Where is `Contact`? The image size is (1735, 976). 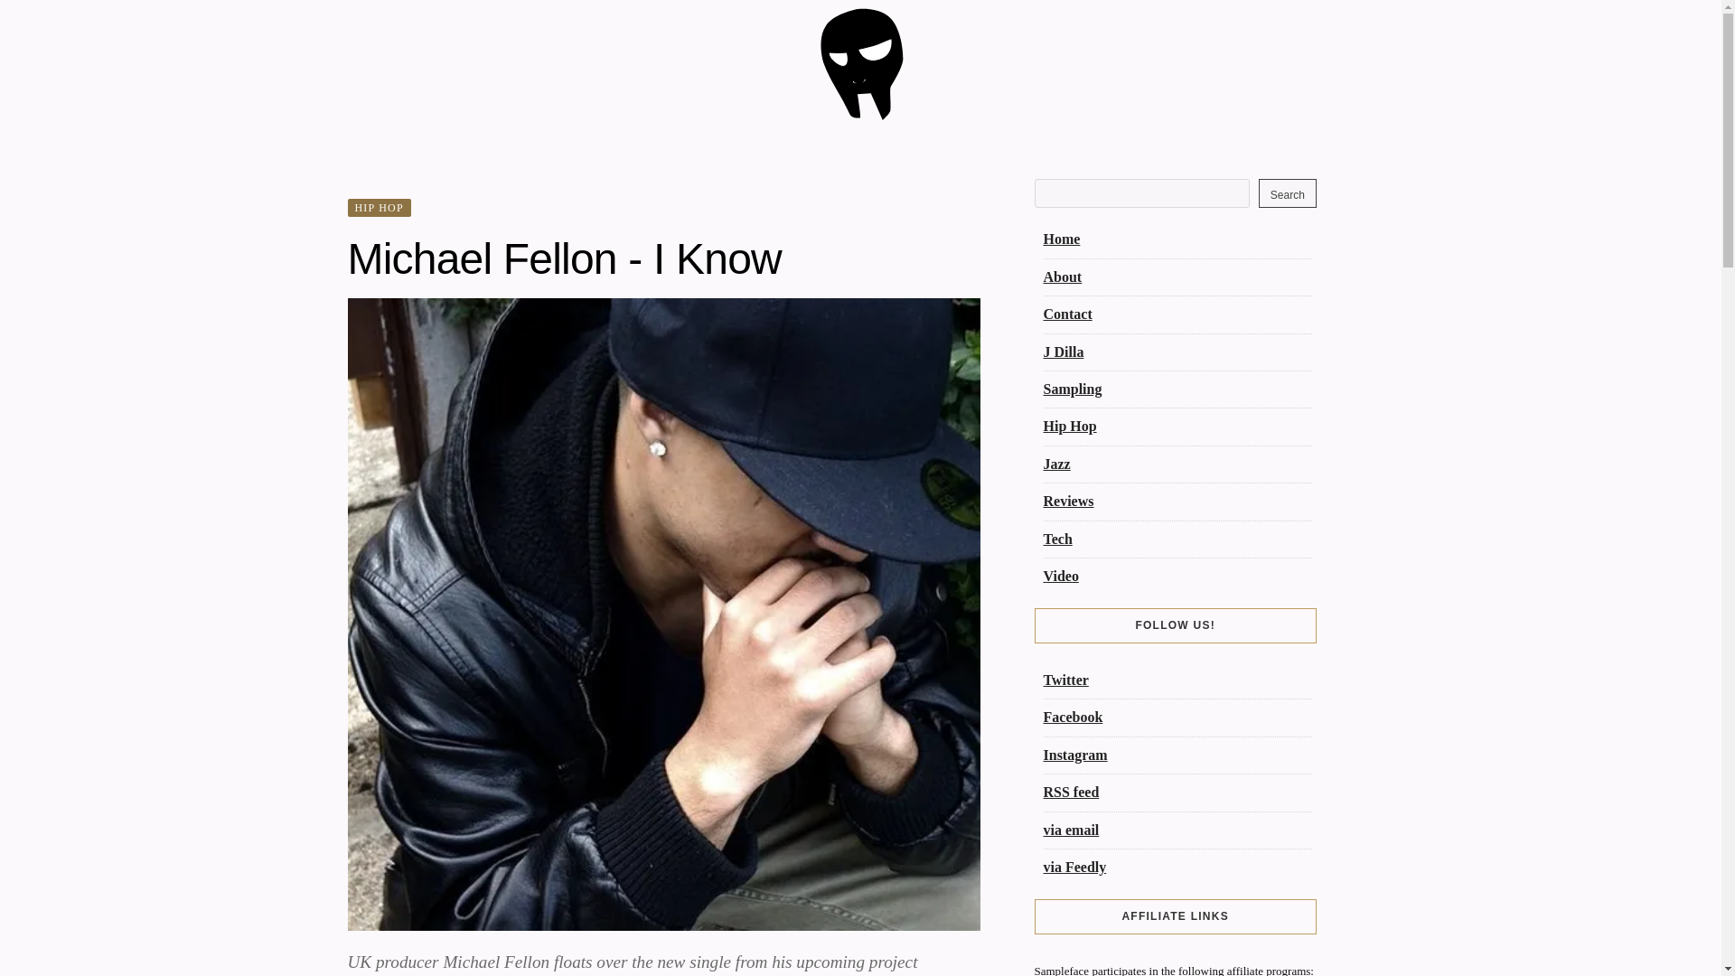 Contact is located at coordinates (1066, 314).